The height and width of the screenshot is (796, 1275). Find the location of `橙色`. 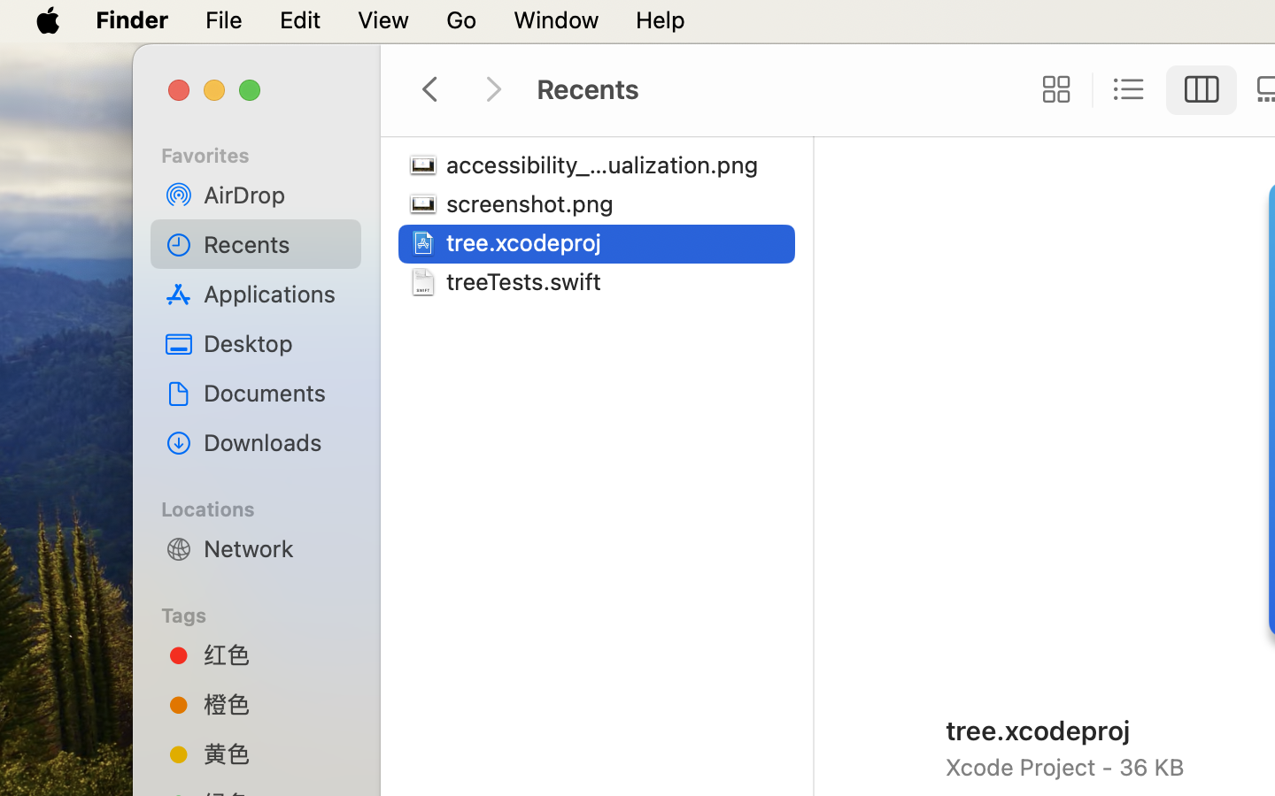

橙色 is located at coordinates (275, 704).